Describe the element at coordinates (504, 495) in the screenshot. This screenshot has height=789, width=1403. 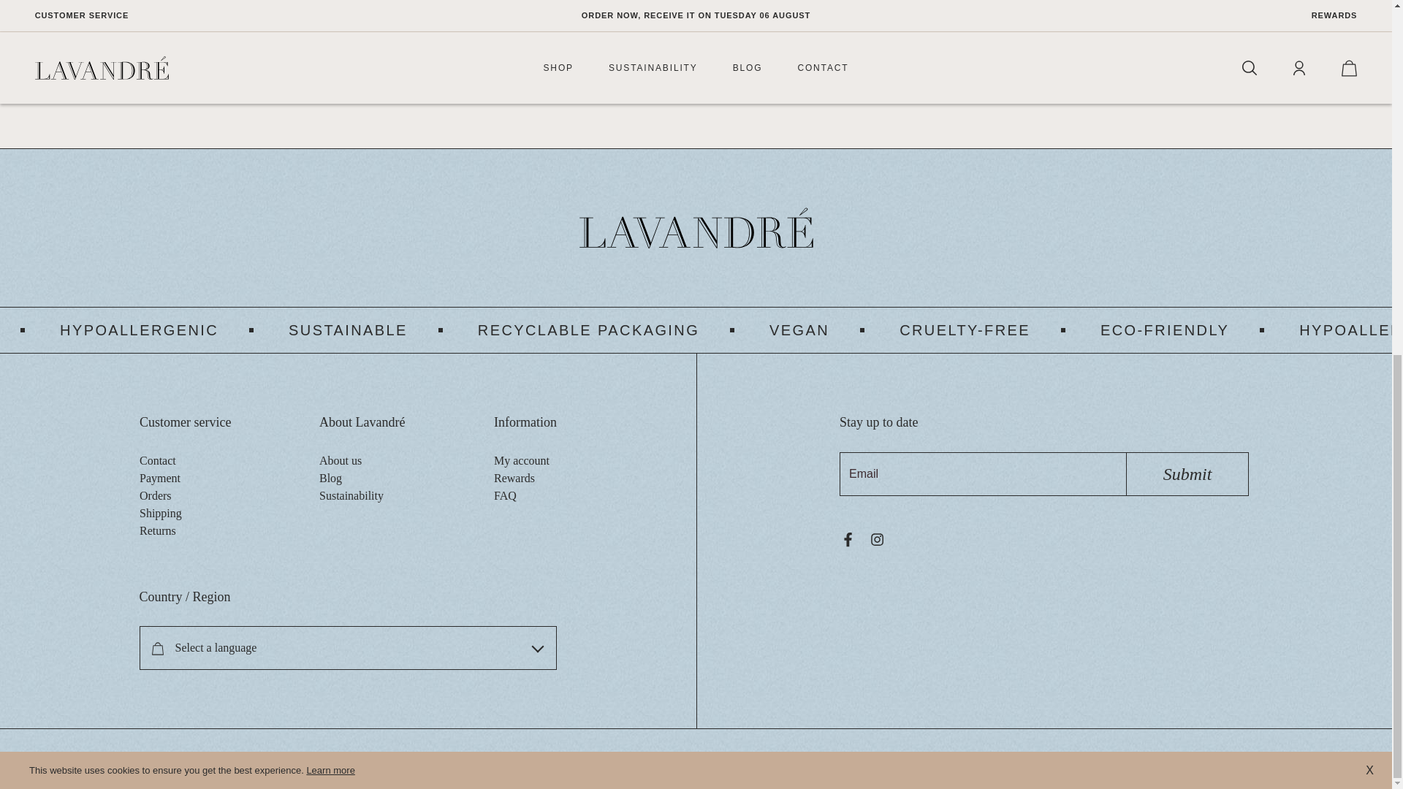
I see `FAQ` at that location.